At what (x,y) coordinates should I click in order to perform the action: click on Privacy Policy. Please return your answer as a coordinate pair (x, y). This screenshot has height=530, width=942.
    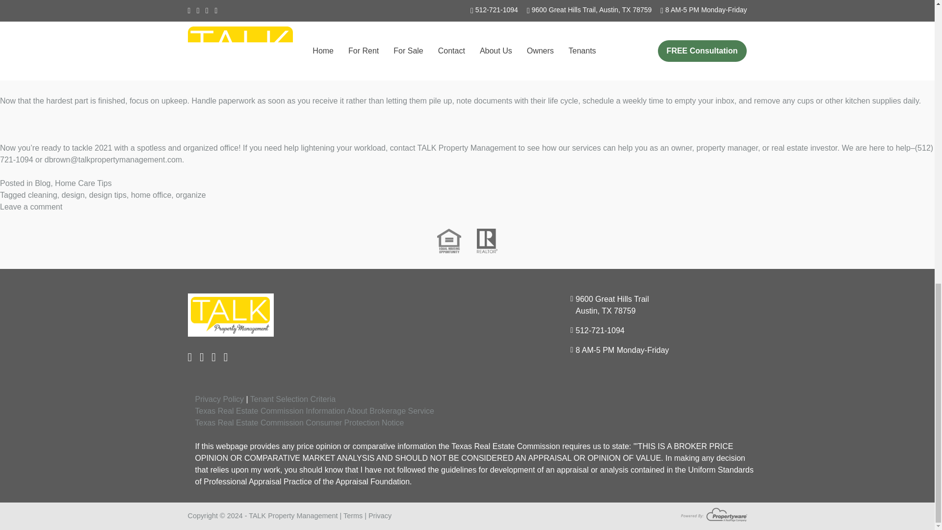
    Looking at the image, I should click on (219, 398).